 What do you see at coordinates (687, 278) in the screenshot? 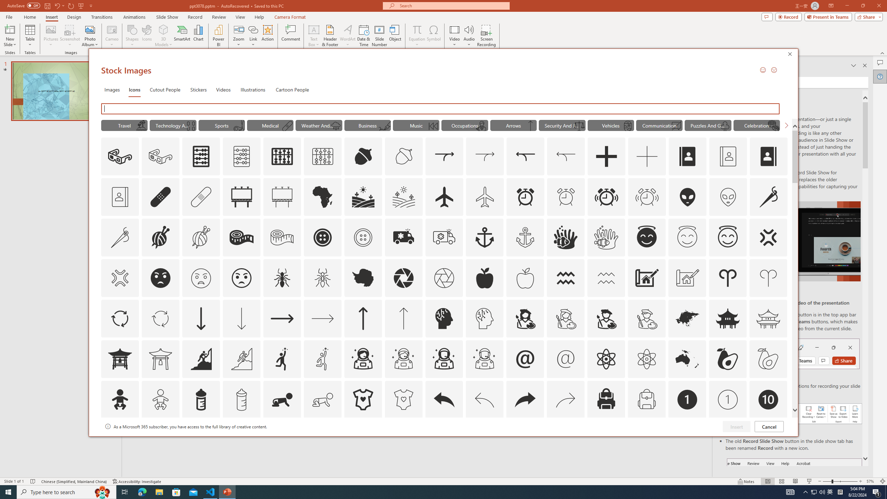
I see `AutomationID: Icons_Architecture_M` at bounding box center [687, 278].